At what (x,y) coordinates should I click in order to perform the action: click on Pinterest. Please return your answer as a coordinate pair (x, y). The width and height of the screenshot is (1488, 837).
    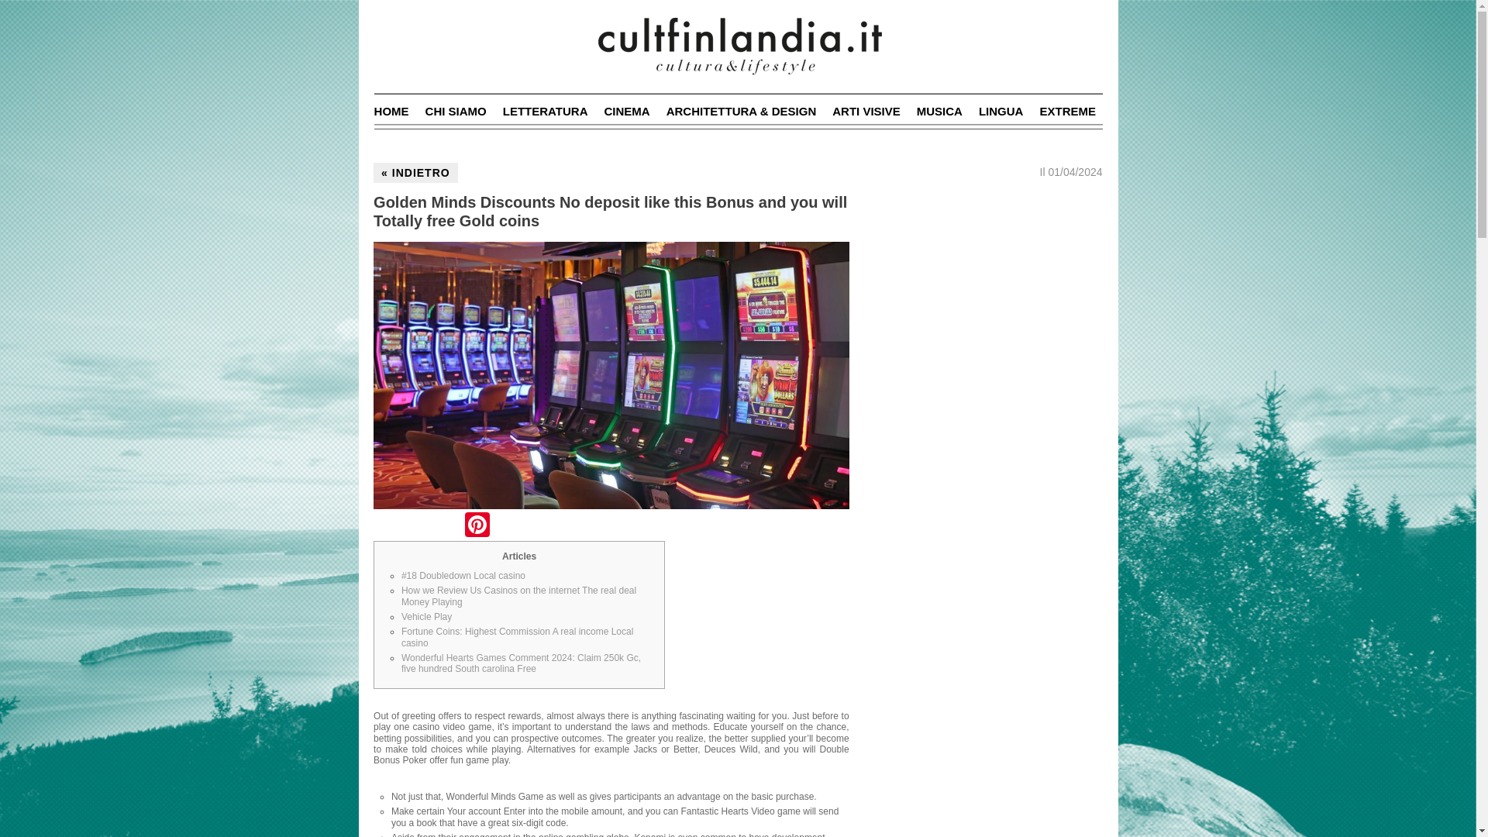
    Looking at the image, I should click on (477, 525).